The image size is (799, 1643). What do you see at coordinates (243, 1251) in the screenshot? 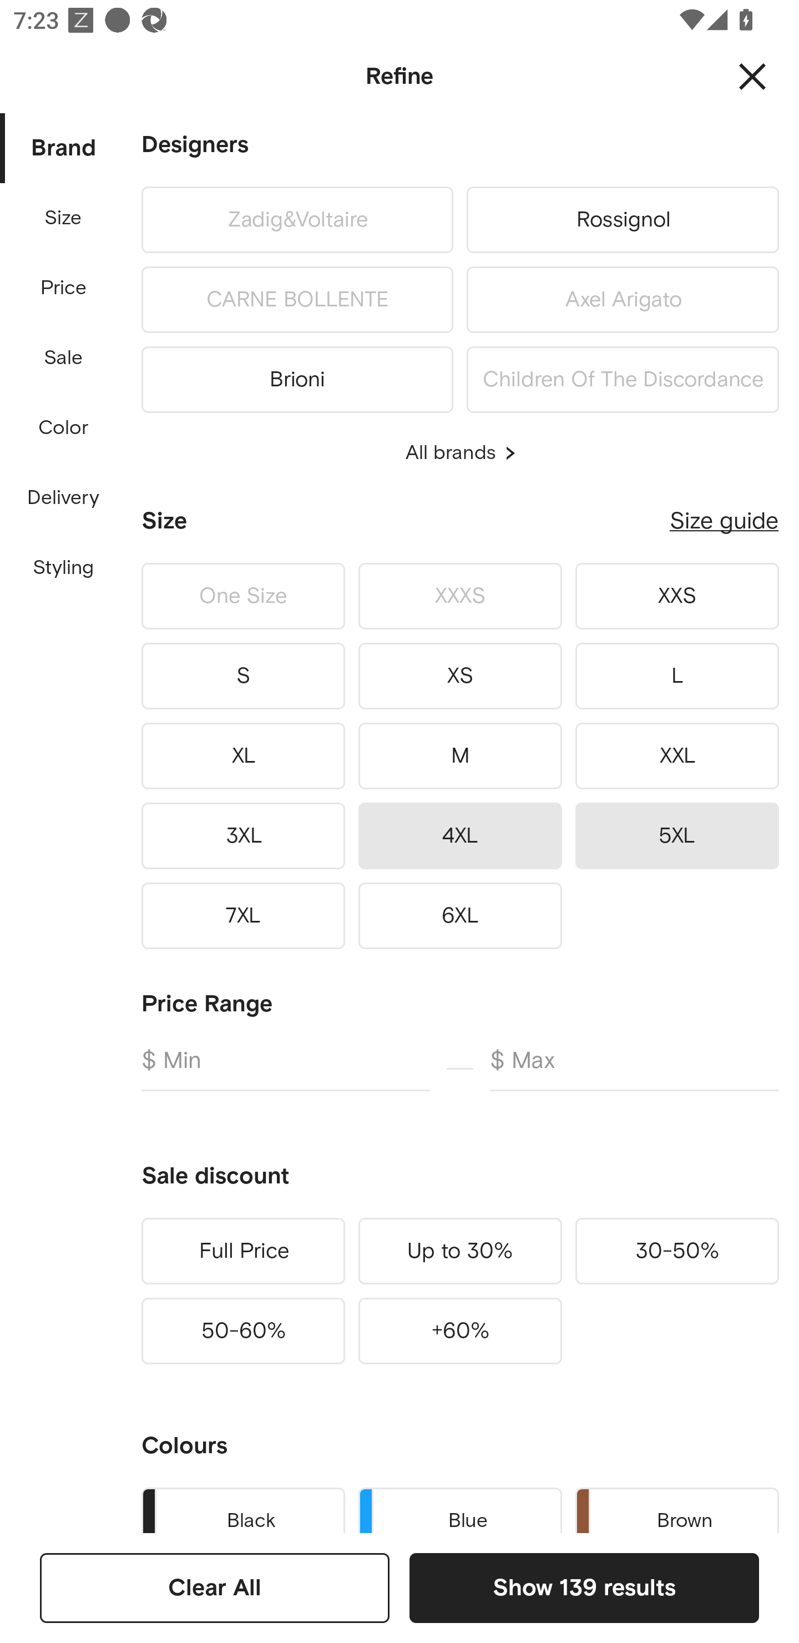
I see `Full Price` at bounding box center [243, 1251].